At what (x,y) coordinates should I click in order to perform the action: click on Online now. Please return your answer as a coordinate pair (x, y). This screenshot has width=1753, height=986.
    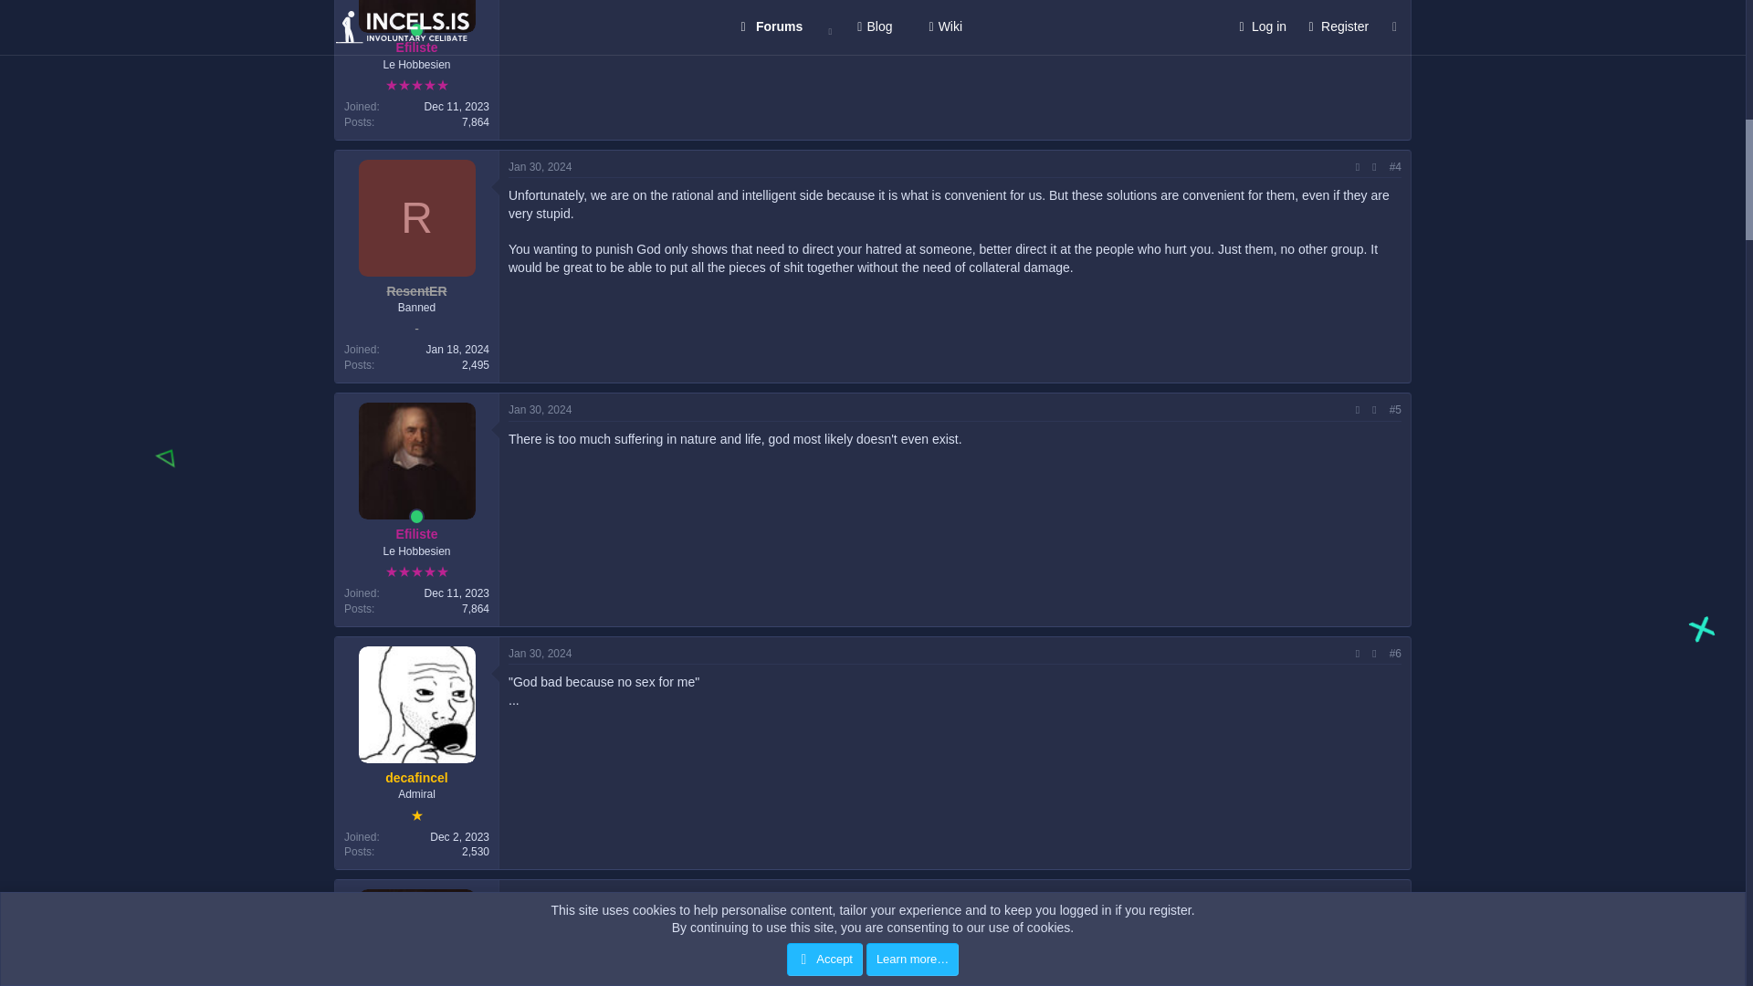
    Looking at the image, I should click on (416, 517).